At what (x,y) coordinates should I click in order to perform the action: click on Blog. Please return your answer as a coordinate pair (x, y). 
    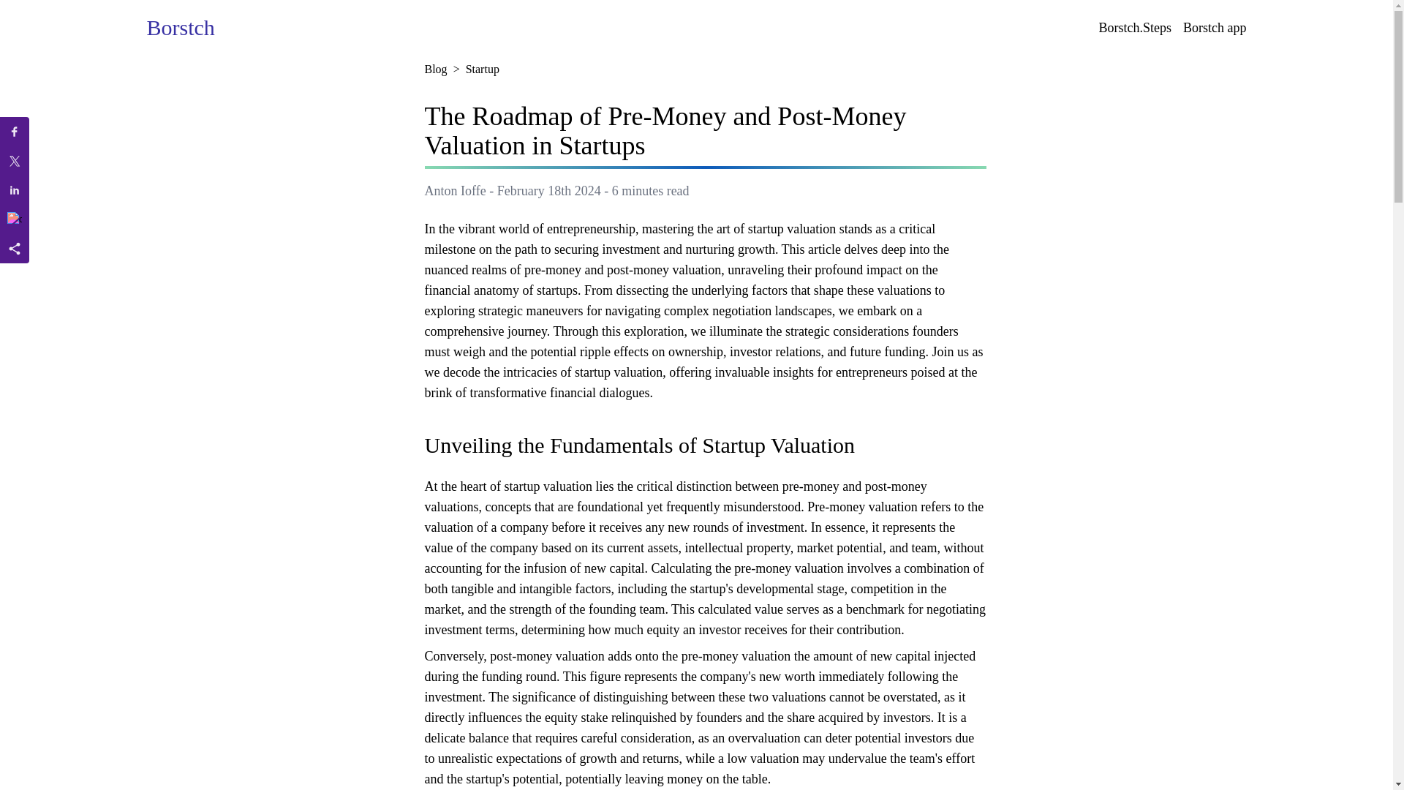
    Looking at the image, I should click on (434, 69).